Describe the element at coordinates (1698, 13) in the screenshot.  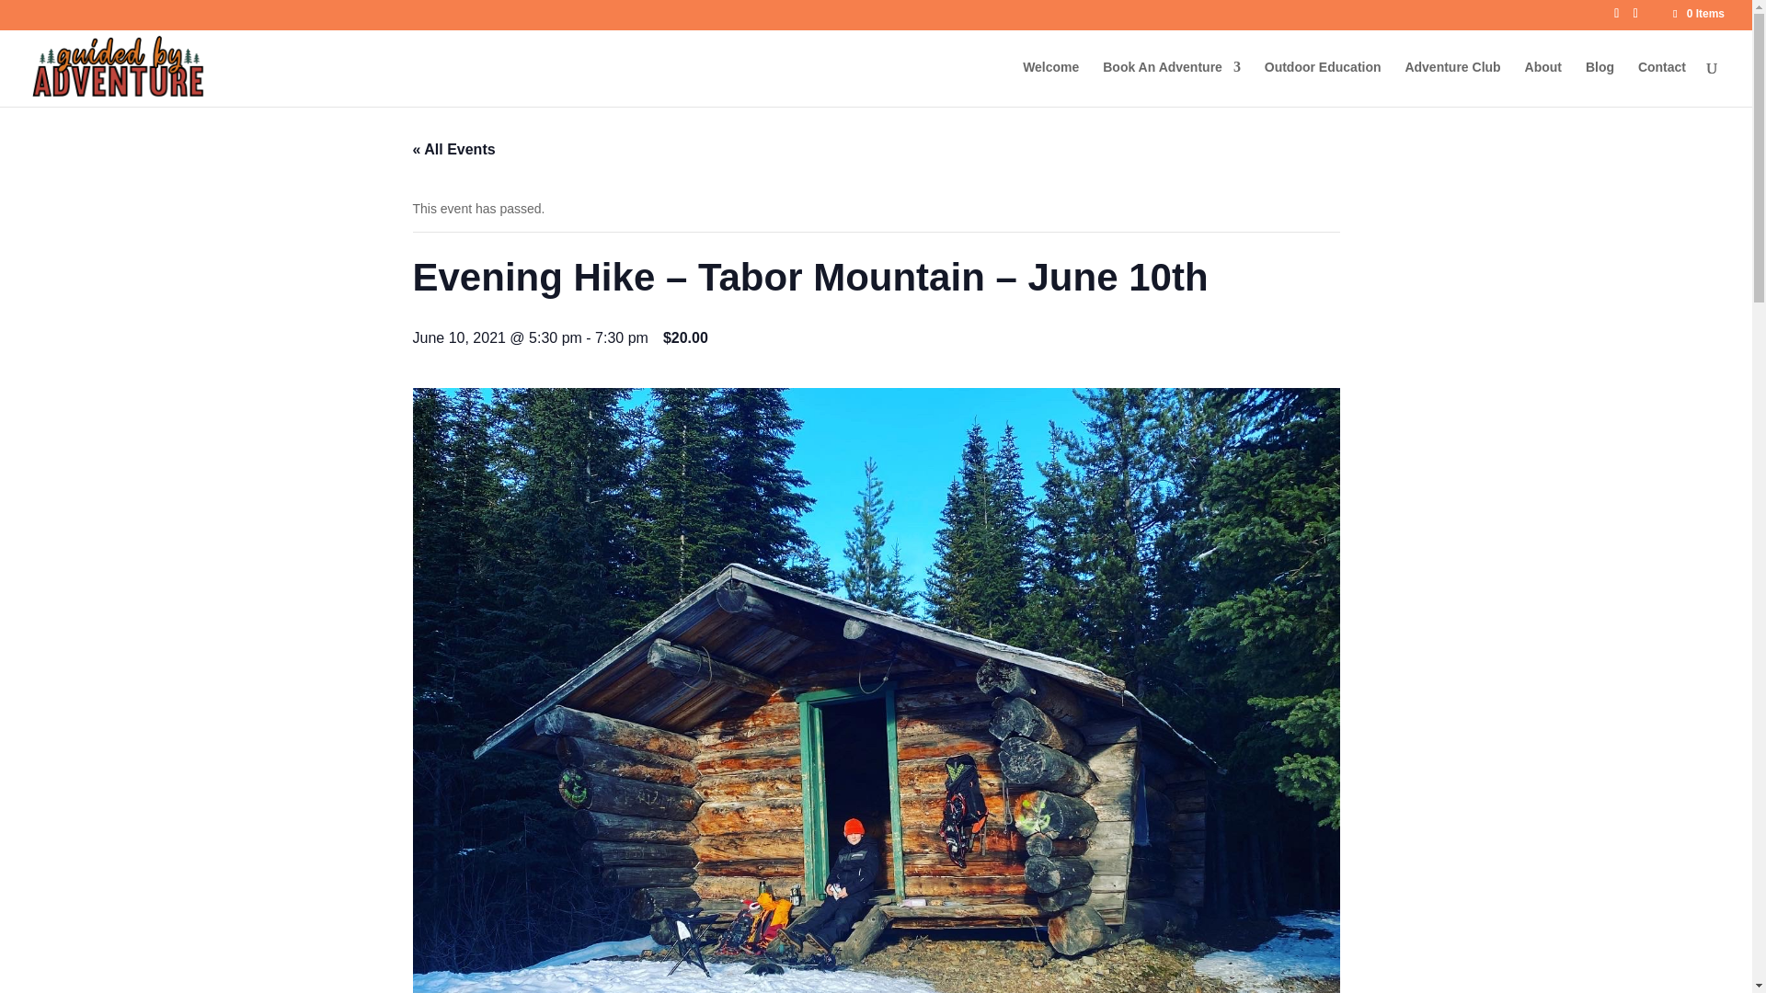
I see `0 Items` at that location.